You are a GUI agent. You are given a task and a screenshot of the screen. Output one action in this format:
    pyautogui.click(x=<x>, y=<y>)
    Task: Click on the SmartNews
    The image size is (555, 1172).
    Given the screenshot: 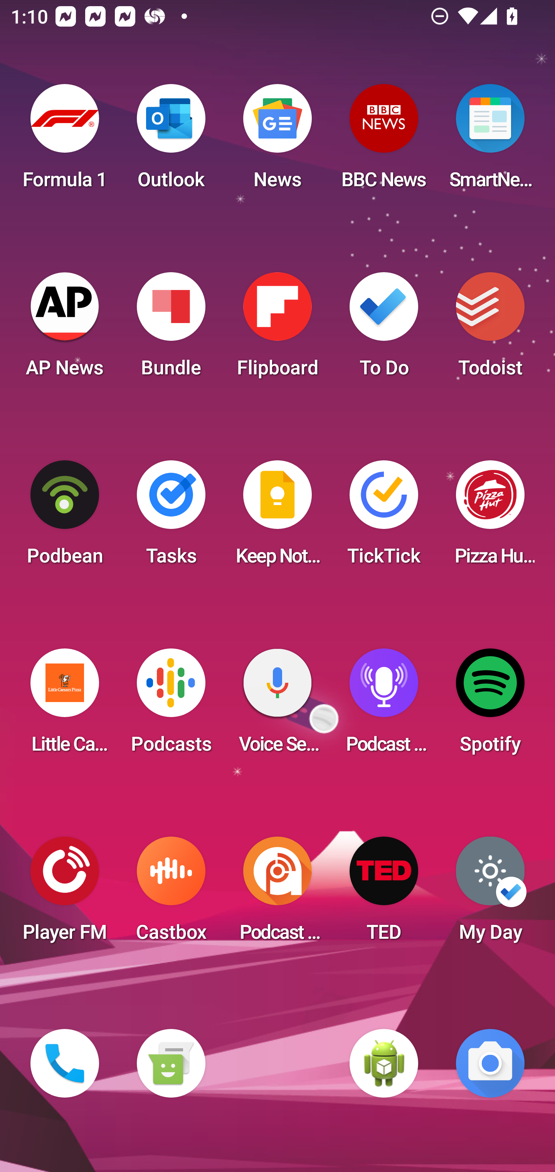 What is the action you would take?
    pyautogui.click(x=490, y=141)
    